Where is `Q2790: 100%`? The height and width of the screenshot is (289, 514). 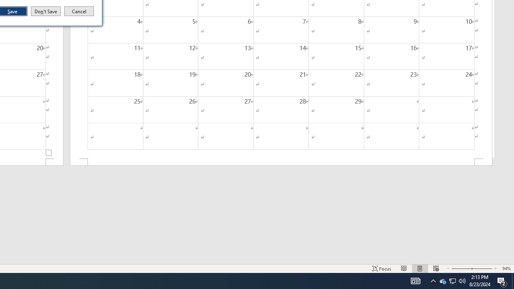 Q2790: 100% is located at coordinates (462, 281).